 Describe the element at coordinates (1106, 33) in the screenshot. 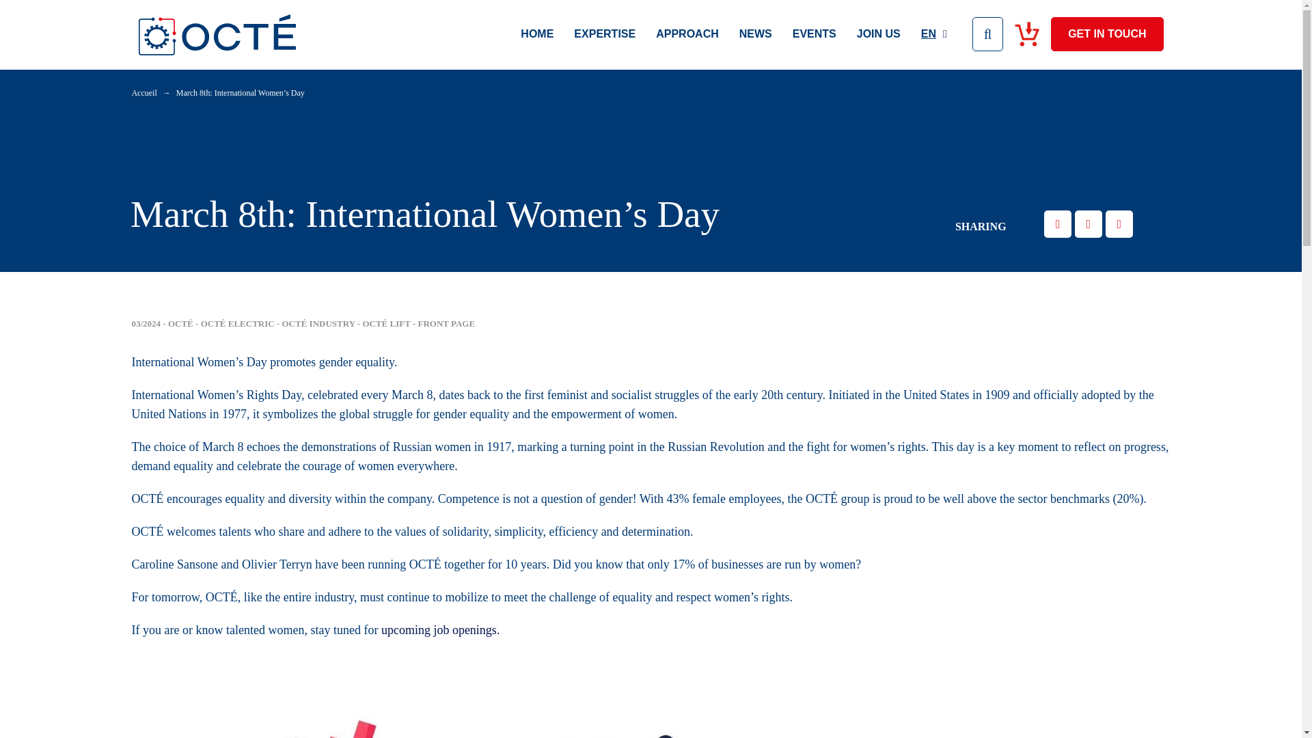

I see `GET IN TOUCH` at that location.